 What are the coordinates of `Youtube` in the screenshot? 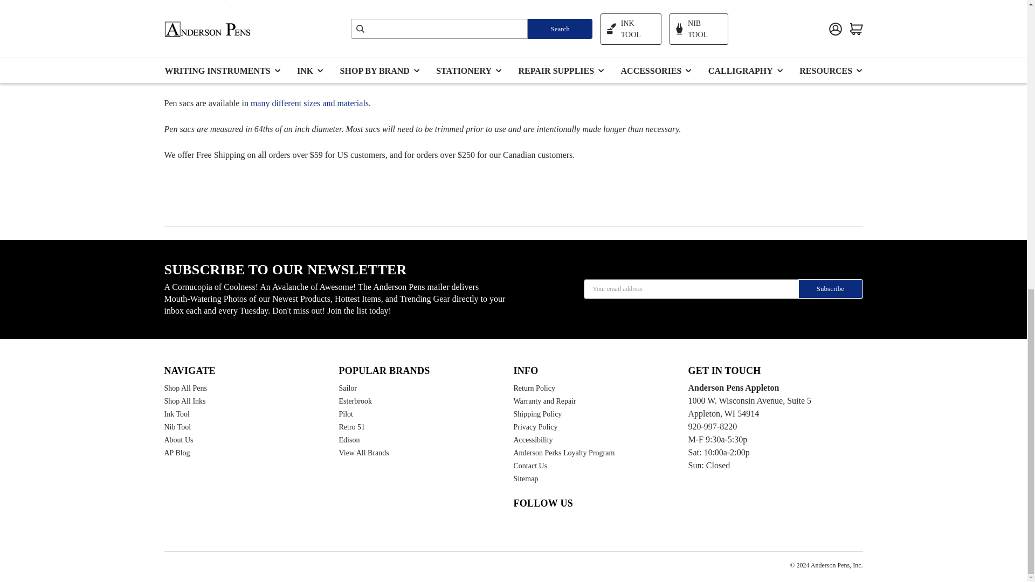 It's located at (539, 526).